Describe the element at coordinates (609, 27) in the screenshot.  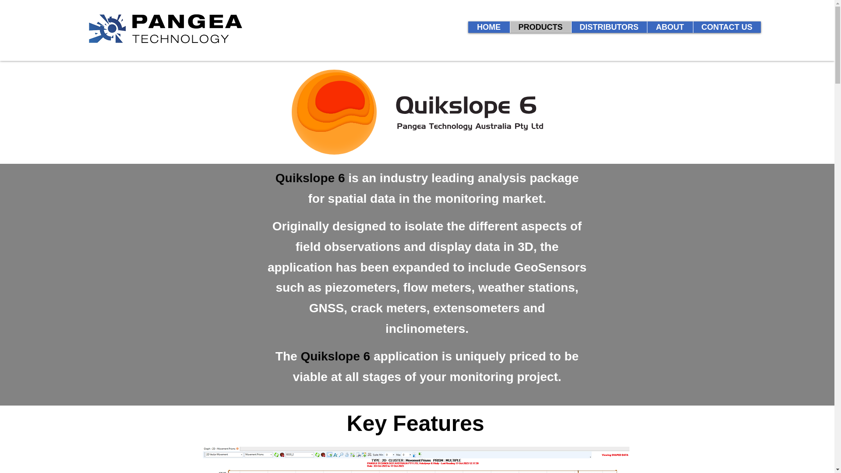
I see `DISTRIBUTORS` at that location.